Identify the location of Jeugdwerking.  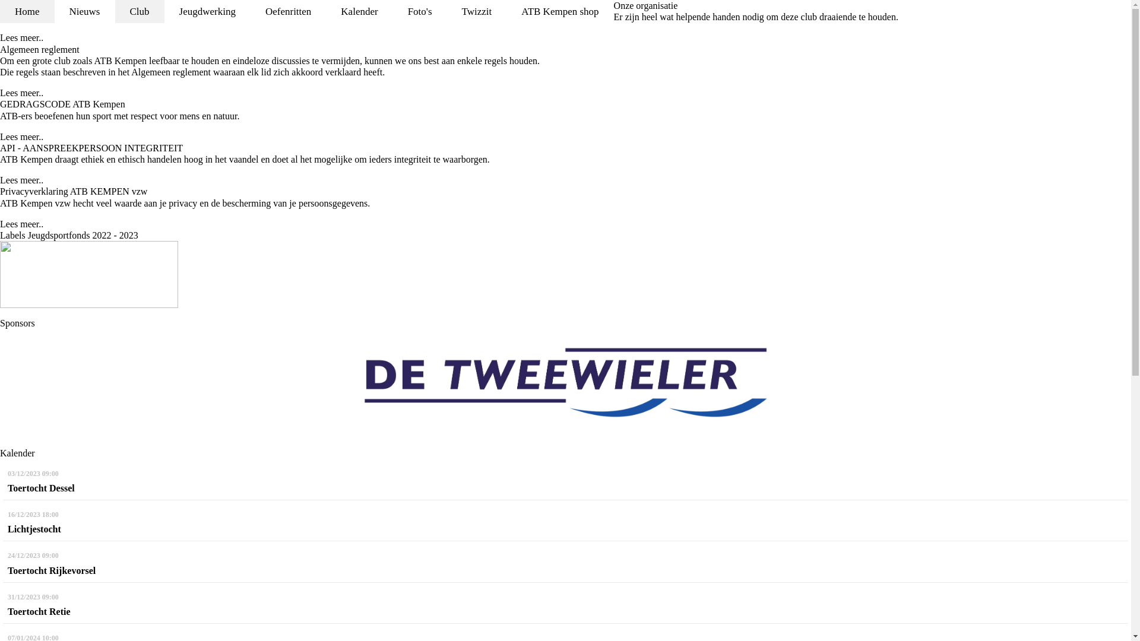
(208, 12).